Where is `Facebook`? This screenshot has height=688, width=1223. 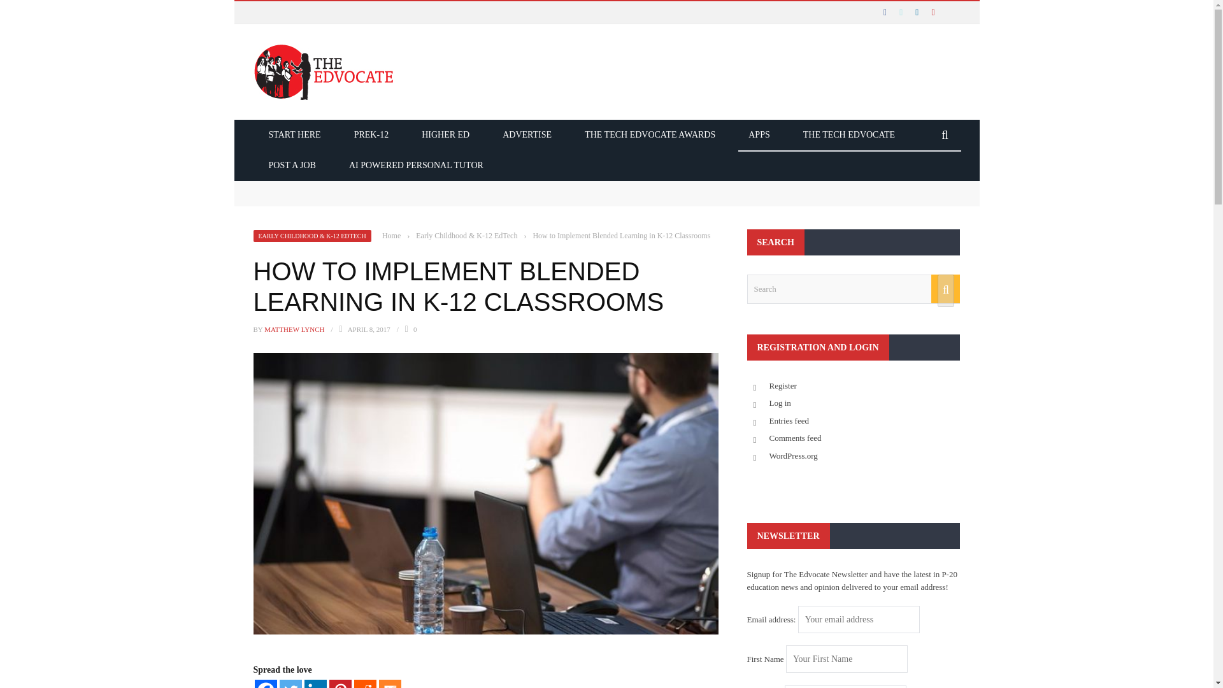
Facebook is located at coordinates (266, 684).